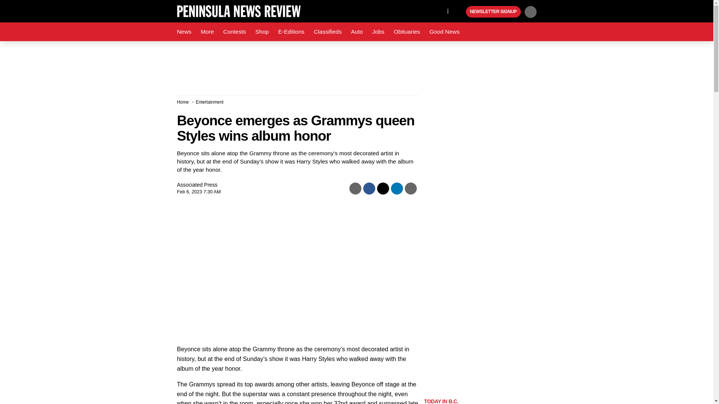  Describe the element at coordinates (439, 10) in the screenshot. I see `X` at that location.